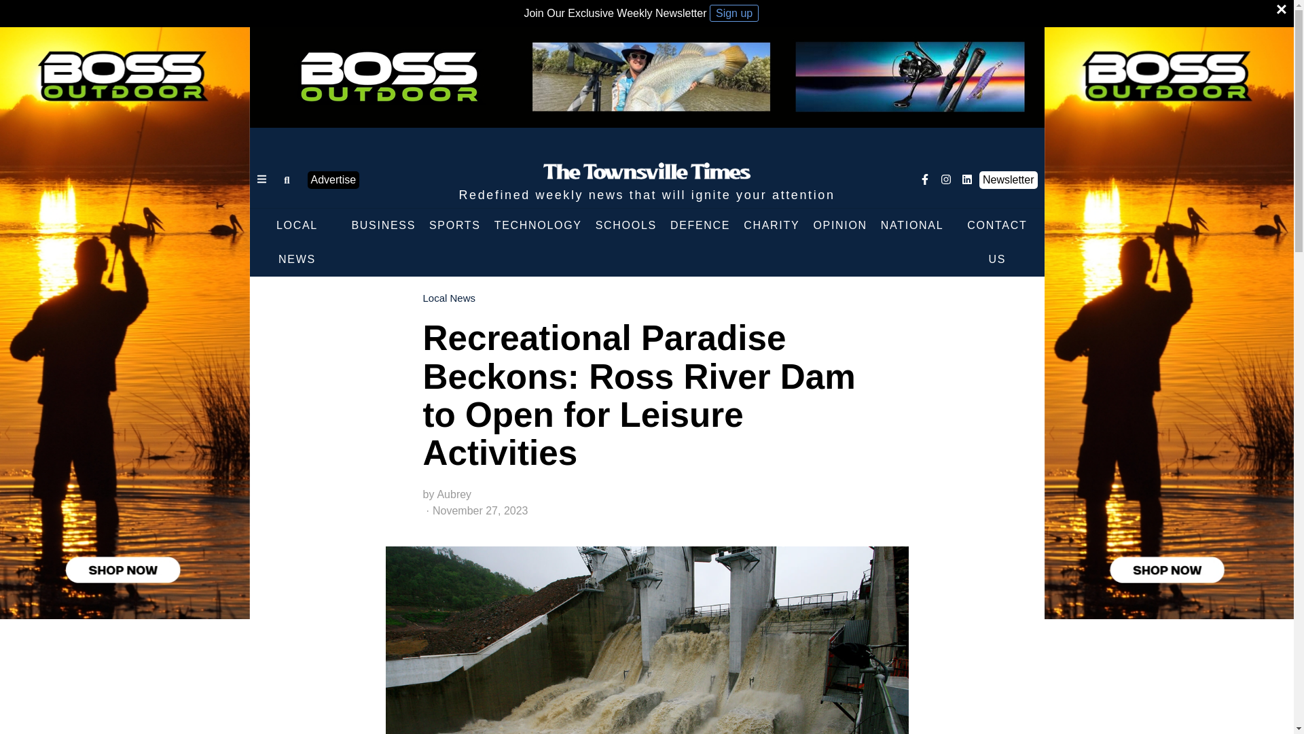 This screenshot has width=1304, height=734. I want to click on OPINION, so click(839, 226).